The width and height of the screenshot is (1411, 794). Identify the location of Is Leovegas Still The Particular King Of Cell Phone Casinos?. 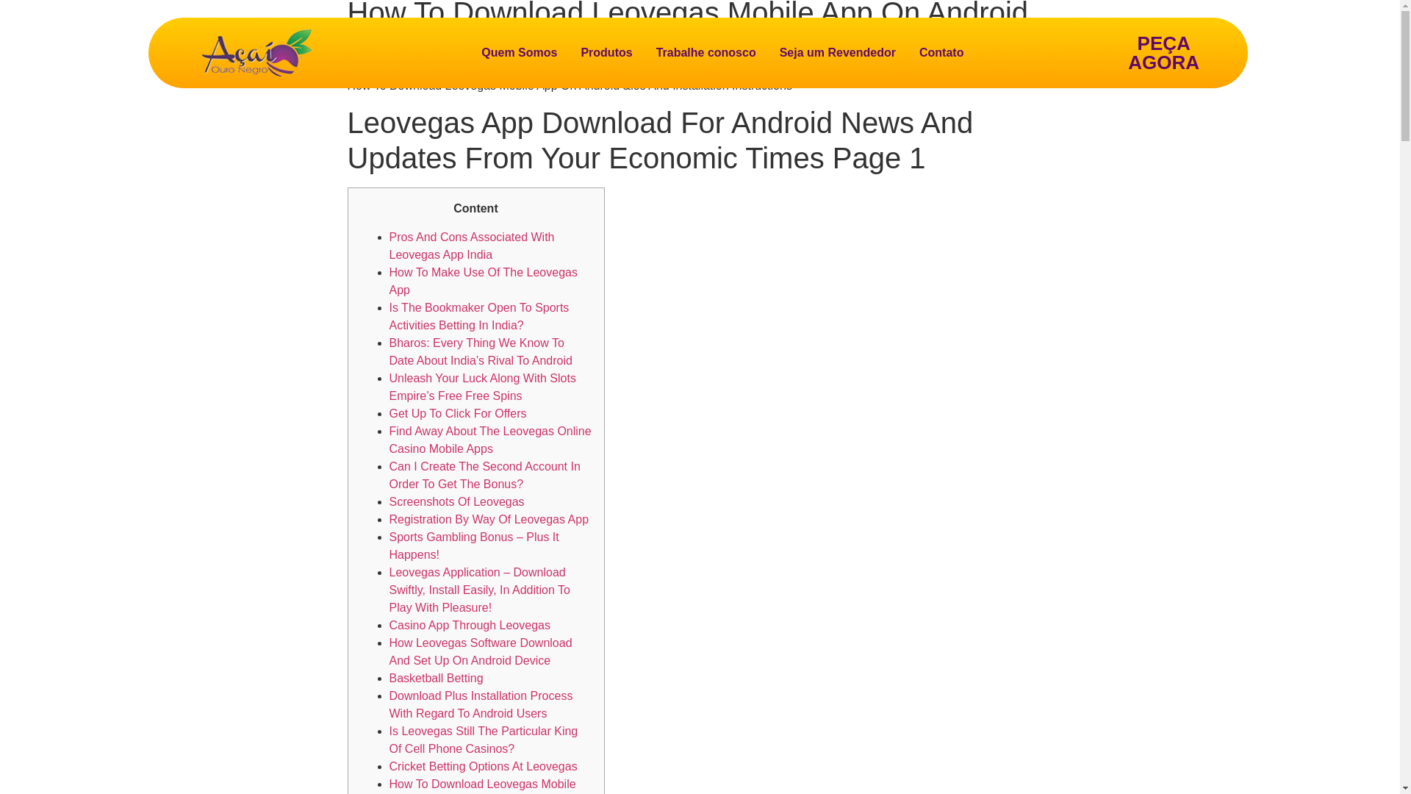
(484, 740).